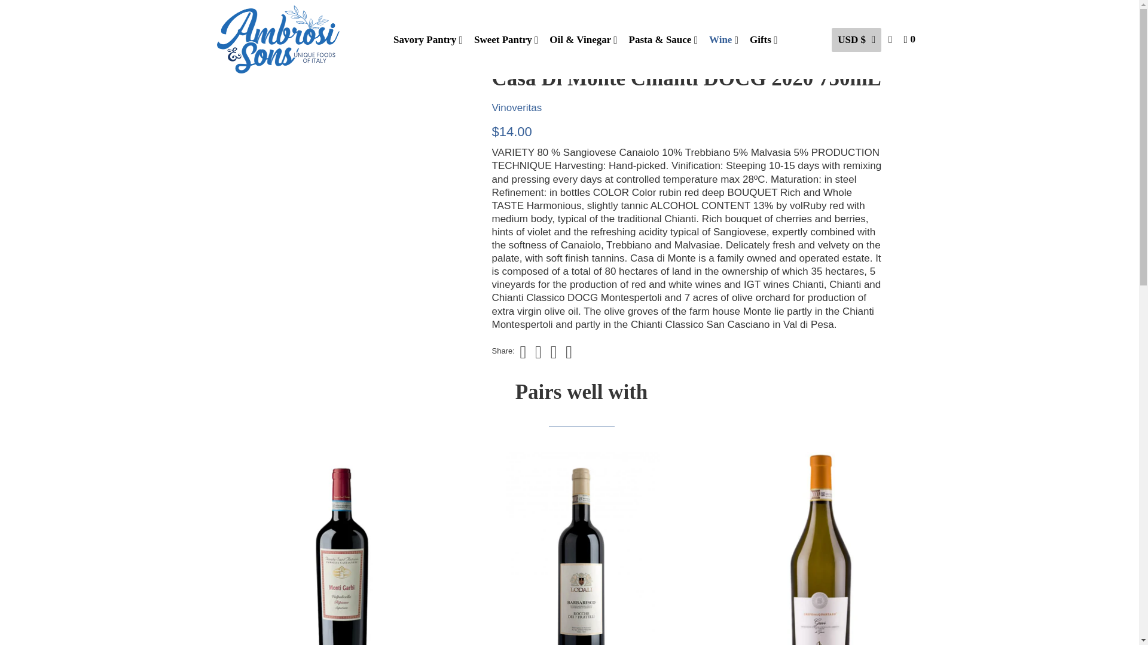 The height and width of the screenshot is (645, 1148). What do you see at coordinates (236, 21) in the screenshot?
I see `Previous` at bounding box center [236, 21].